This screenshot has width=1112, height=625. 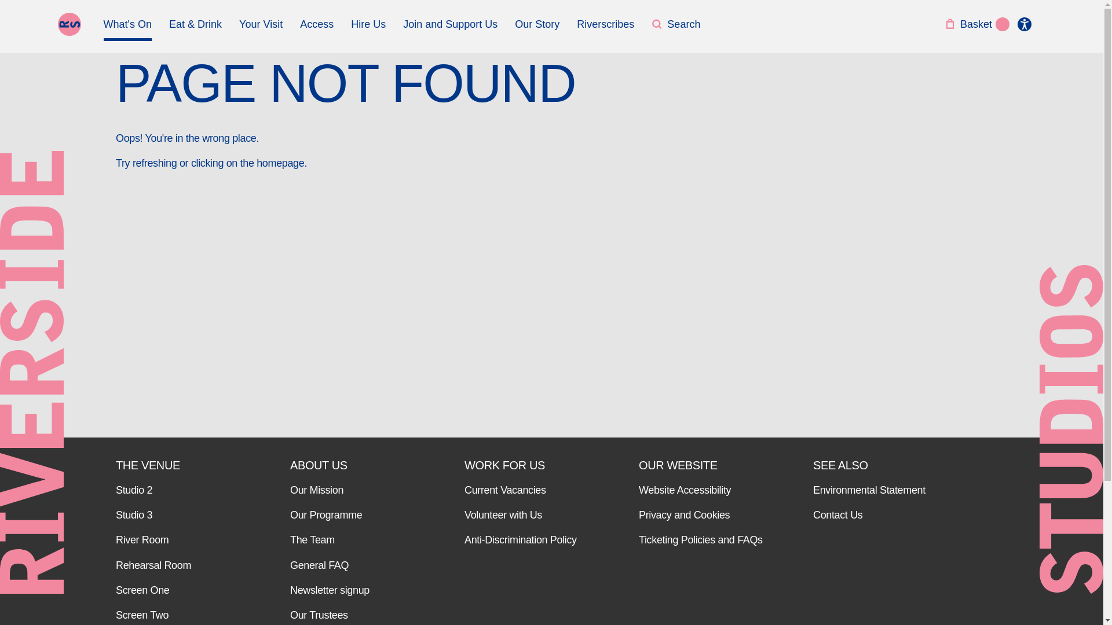 I want to click on Studio 2, so click(x=180, y=490).